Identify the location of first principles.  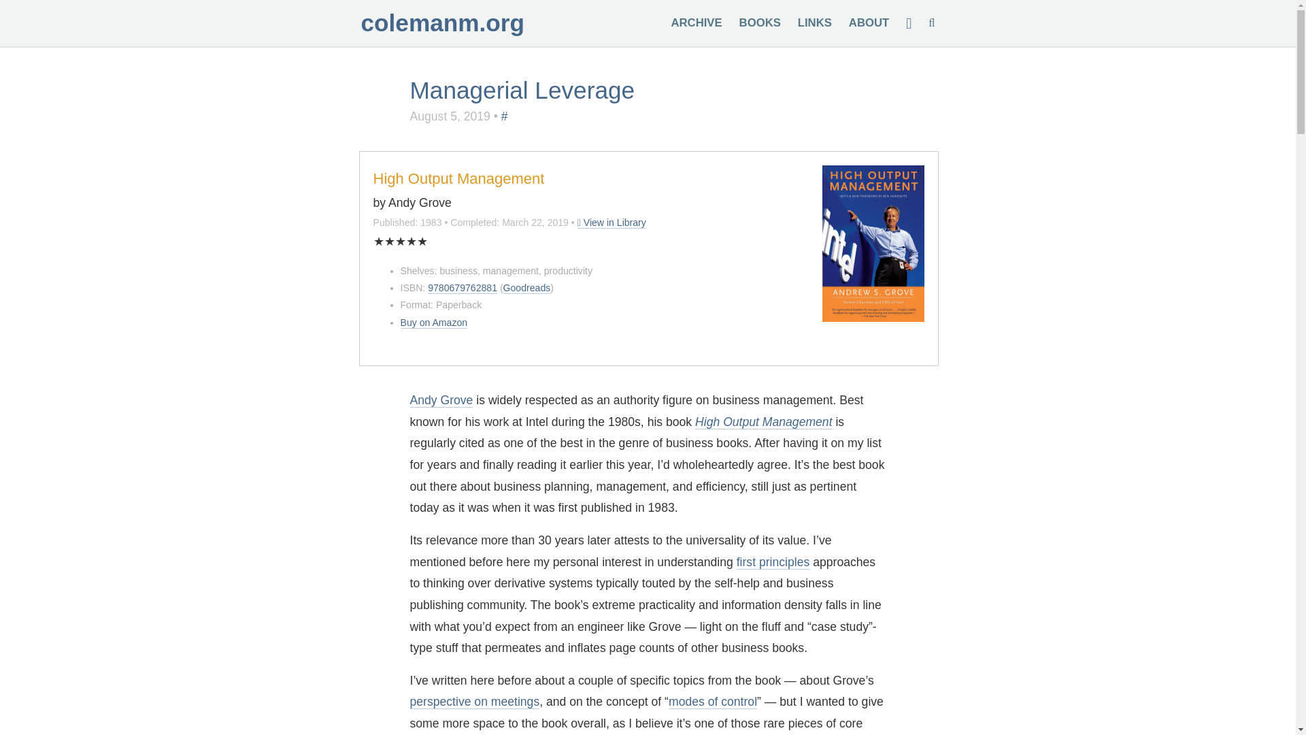
(773, 562).